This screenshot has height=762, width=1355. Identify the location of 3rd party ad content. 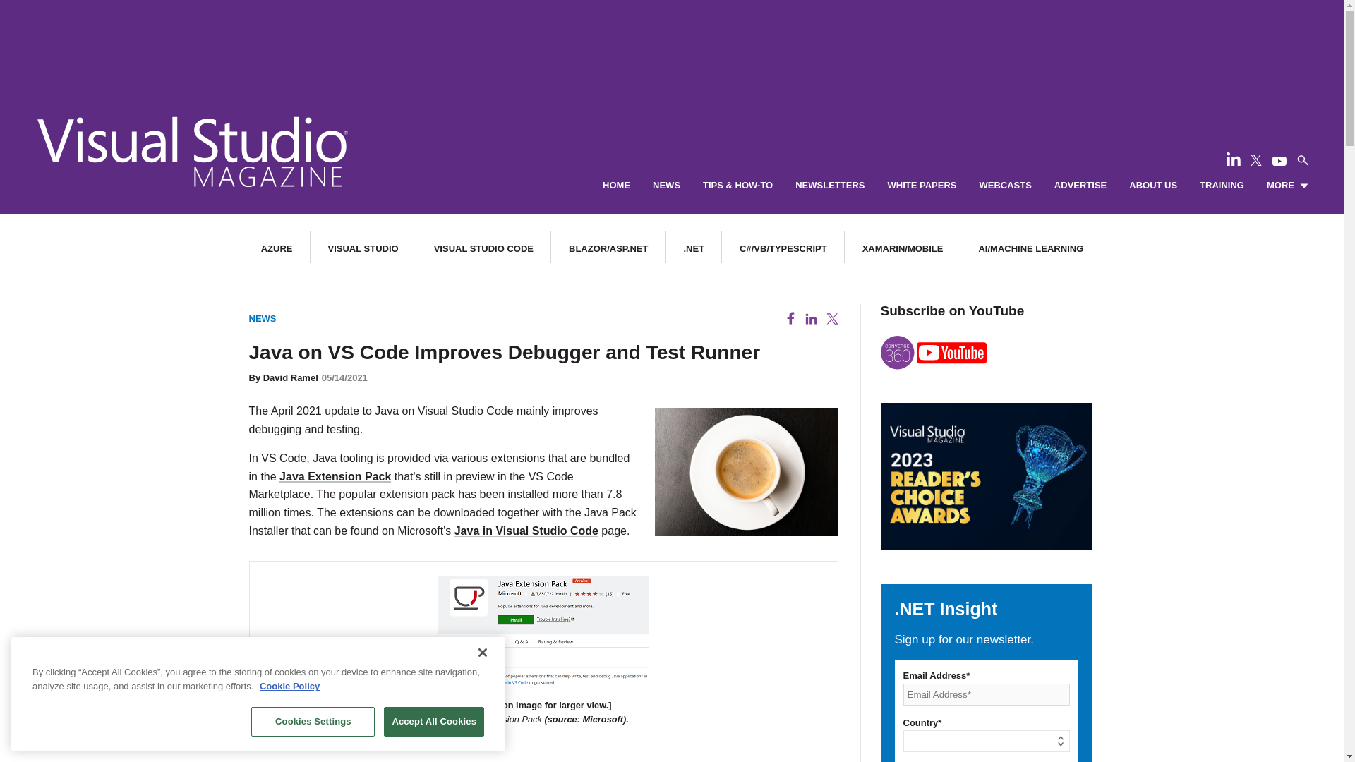
(671, 42).